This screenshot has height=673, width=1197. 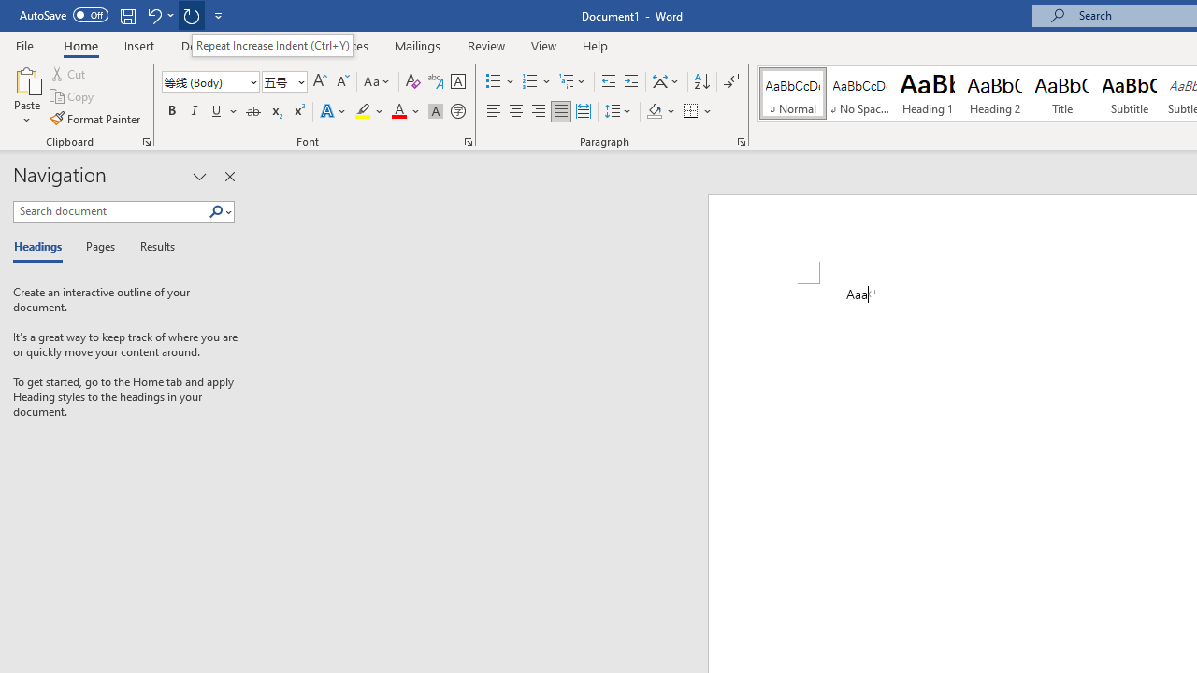 What do you see at coordinates (398, 112) in the screenshot?
I see `Font Color Red` at bounding box center [398, 112].